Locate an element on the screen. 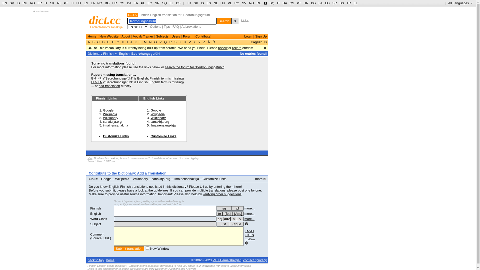 The height and width of the screenshot is (270, 480). G is located at coordinates (118, 42).